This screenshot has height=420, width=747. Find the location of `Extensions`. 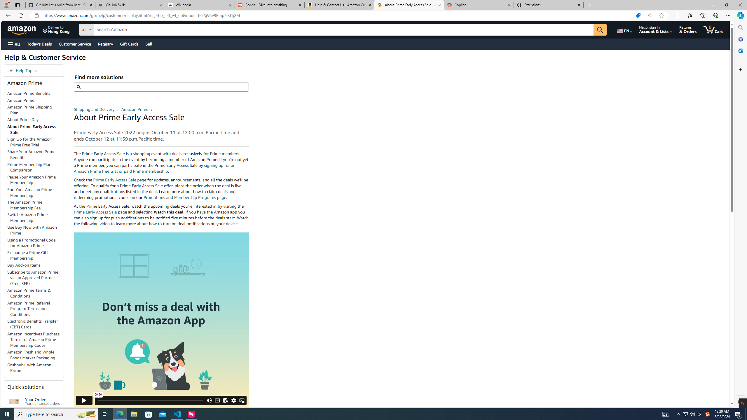

Extensions is located at coordinates (548, 5).